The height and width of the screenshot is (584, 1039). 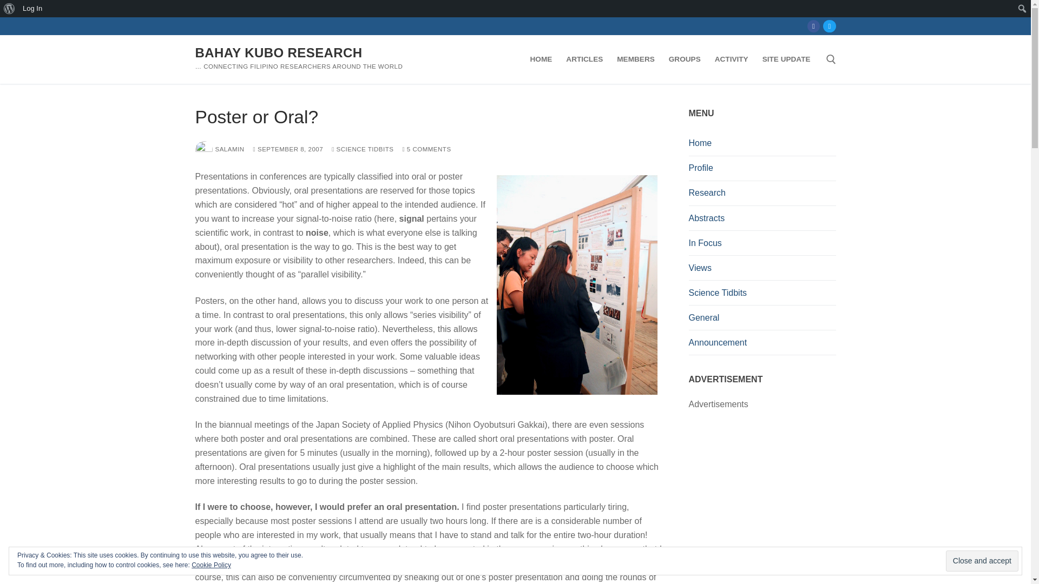 I want to click on Facebook, so click(x=813, y=26).